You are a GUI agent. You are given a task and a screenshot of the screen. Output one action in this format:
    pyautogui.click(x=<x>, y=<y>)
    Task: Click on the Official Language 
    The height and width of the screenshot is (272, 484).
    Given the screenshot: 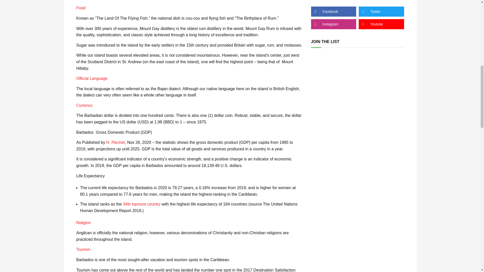 What is the action you would take?
    pyautogui.click(x=92, y=78)
    